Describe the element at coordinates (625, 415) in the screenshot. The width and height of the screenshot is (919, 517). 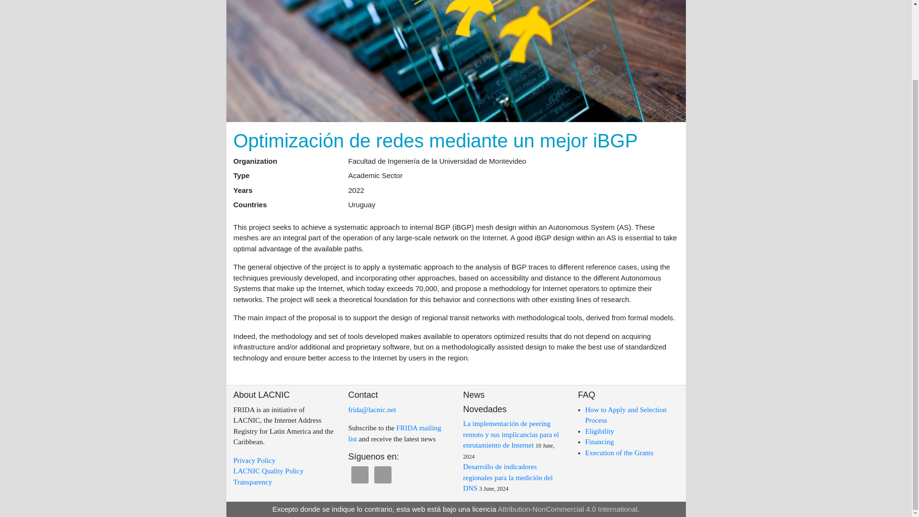
I see `How to Apply and Selection Process` at that location.